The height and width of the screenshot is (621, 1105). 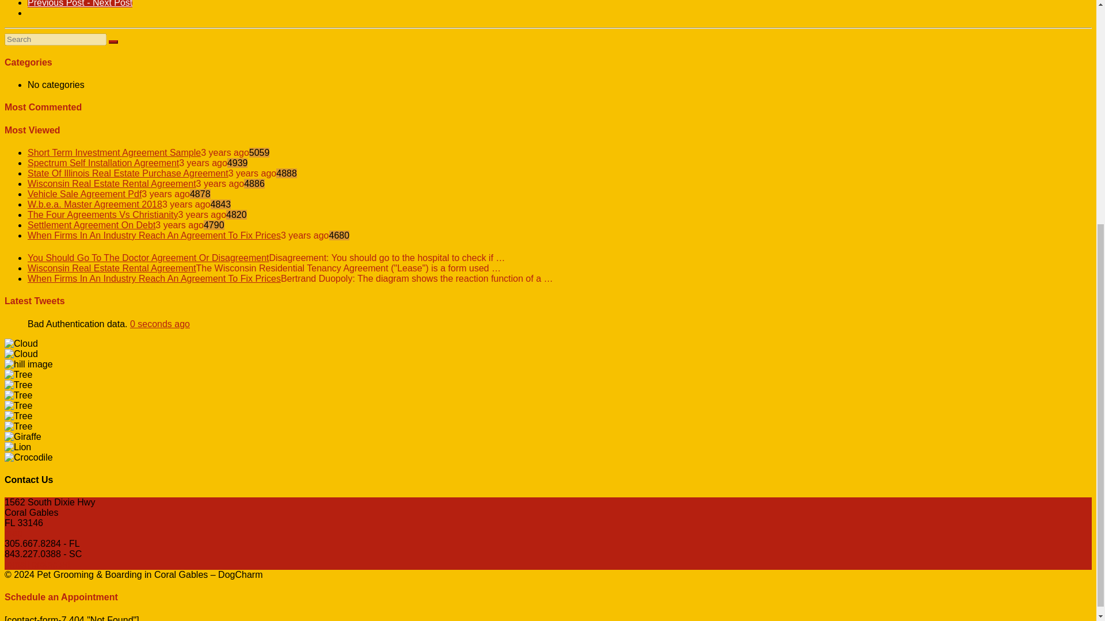 I want to click on W.b.e.a. Master Agreement 2018, so click(x=95, y=204).